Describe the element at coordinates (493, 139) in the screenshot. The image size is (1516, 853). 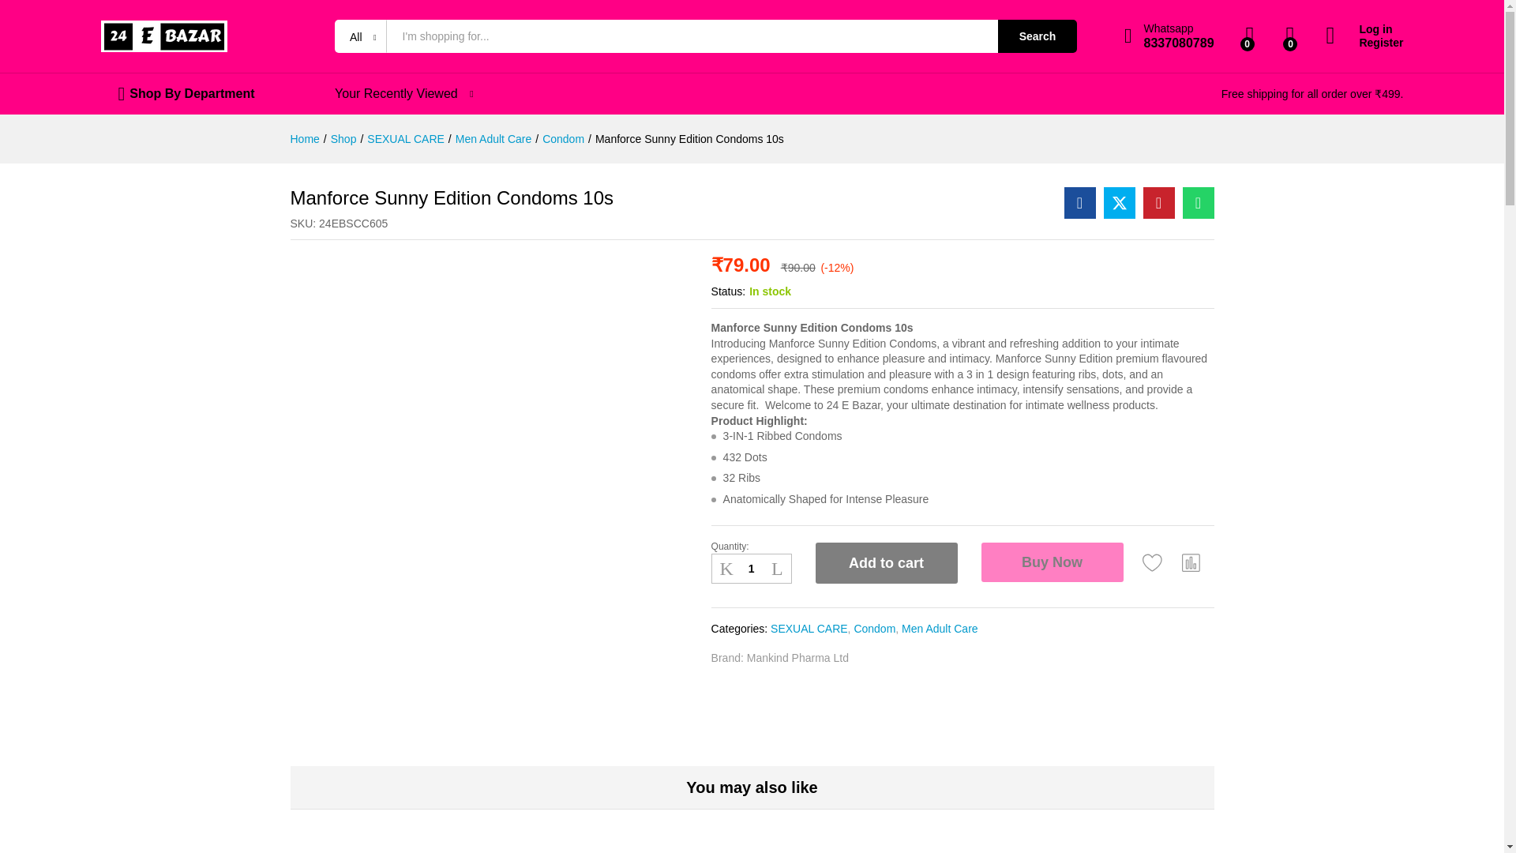
I see `Men Adult Care` at that location.